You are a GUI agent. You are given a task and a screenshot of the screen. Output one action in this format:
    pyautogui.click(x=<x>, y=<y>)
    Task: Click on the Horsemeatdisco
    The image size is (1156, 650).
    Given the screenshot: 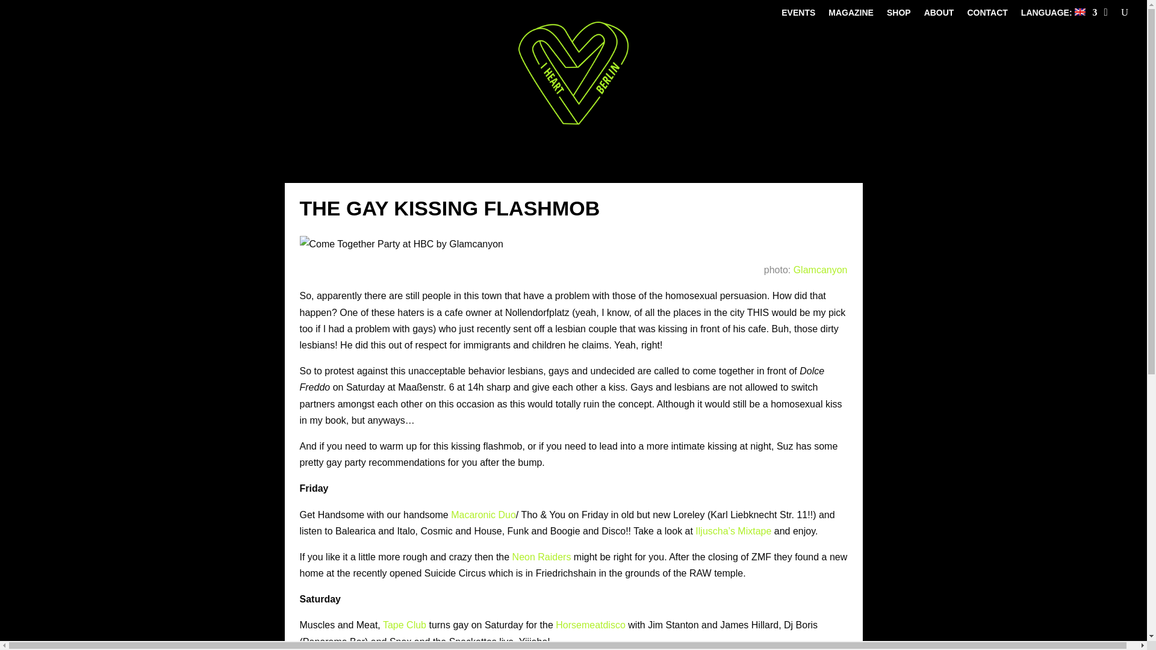 What is the action you would take?
    pyautogui.click(x=590, y=625)
    